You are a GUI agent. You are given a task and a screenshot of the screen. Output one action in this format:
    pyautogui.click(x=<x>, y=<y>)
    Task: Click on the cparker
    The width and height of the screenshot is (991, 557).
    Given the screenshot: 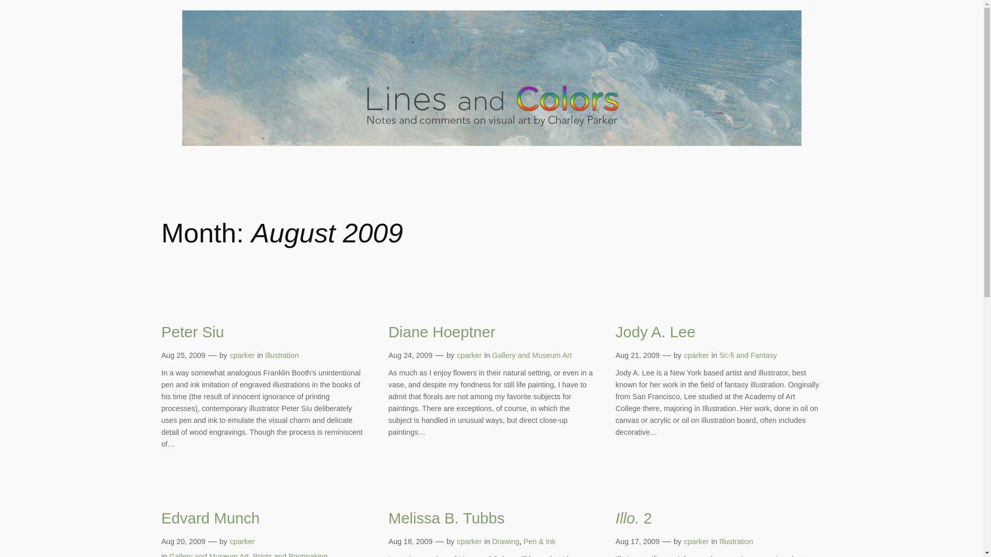 What is the action you would take?
    pyautogui.click(x=696, y=542)
    